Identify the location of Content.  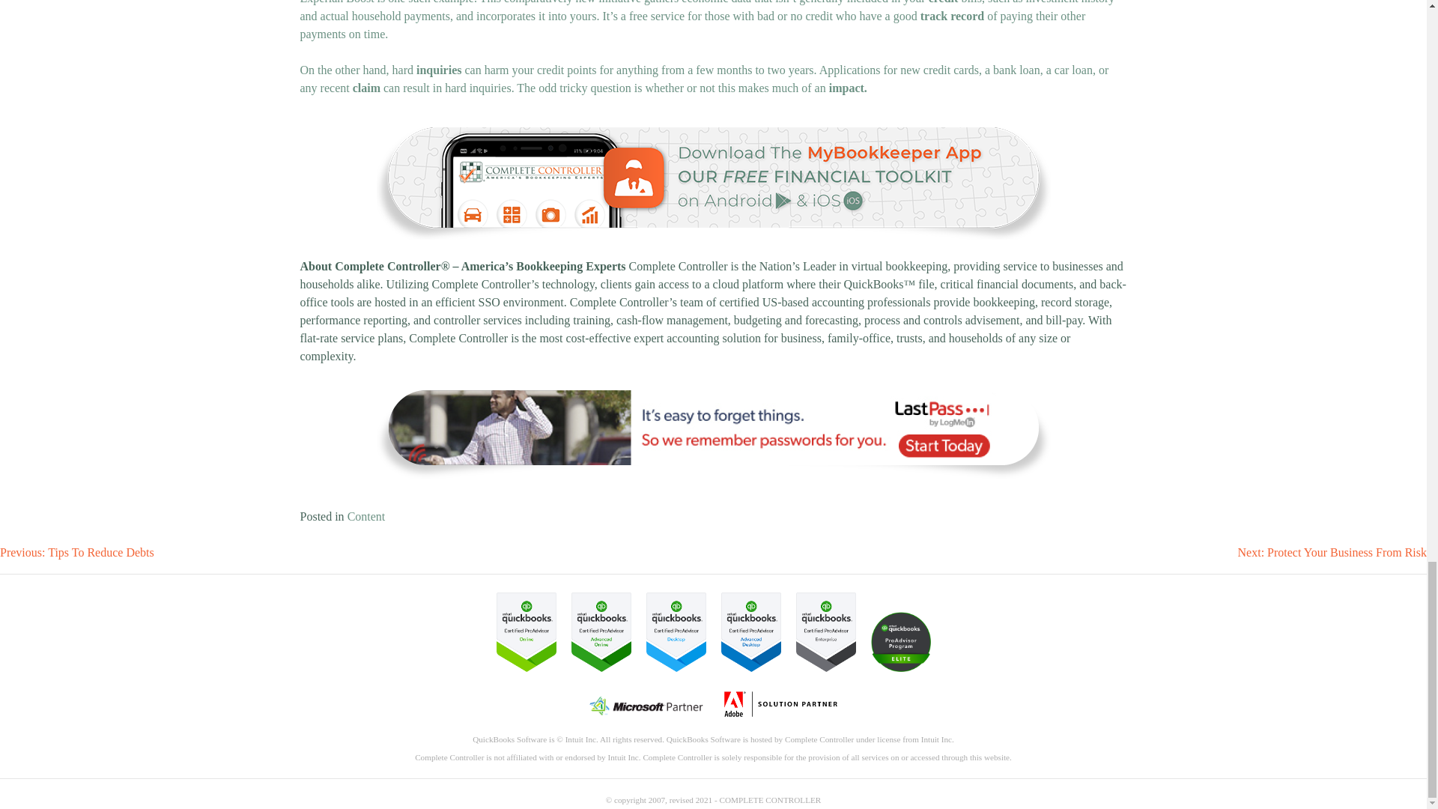
(366, 516).